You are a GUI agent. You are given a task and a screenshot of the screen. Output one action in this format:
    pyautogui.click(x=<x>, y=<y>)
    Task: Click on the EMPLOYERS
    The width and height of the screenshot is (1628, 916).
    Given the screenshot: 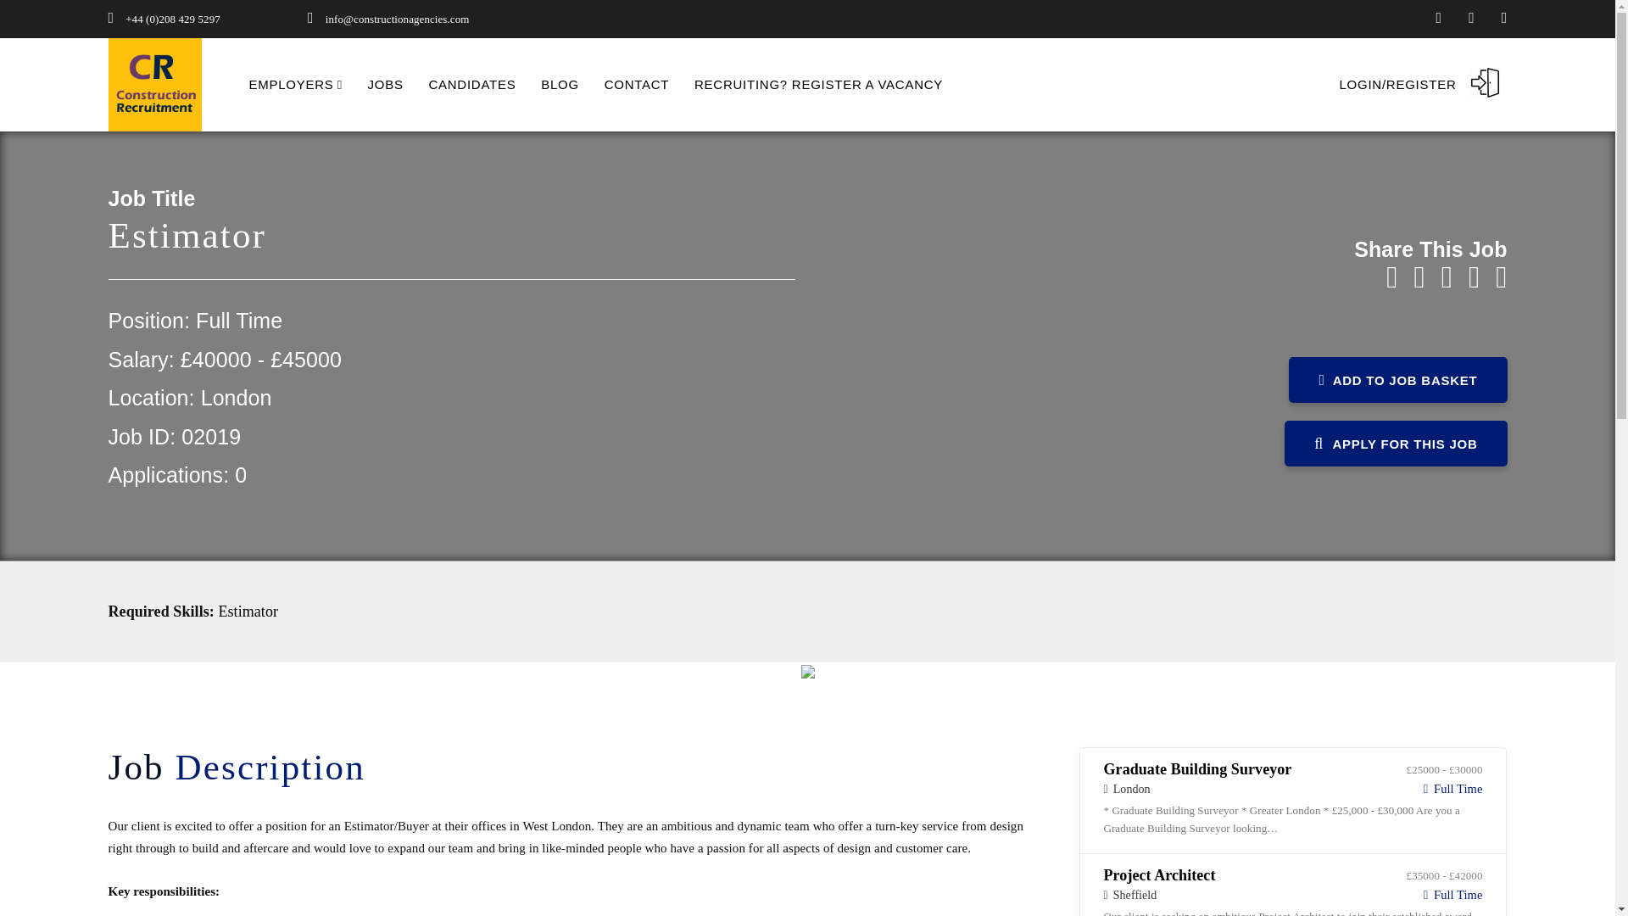 What is the action you would take?
    pyautogui.click(x=295, y=84)
    